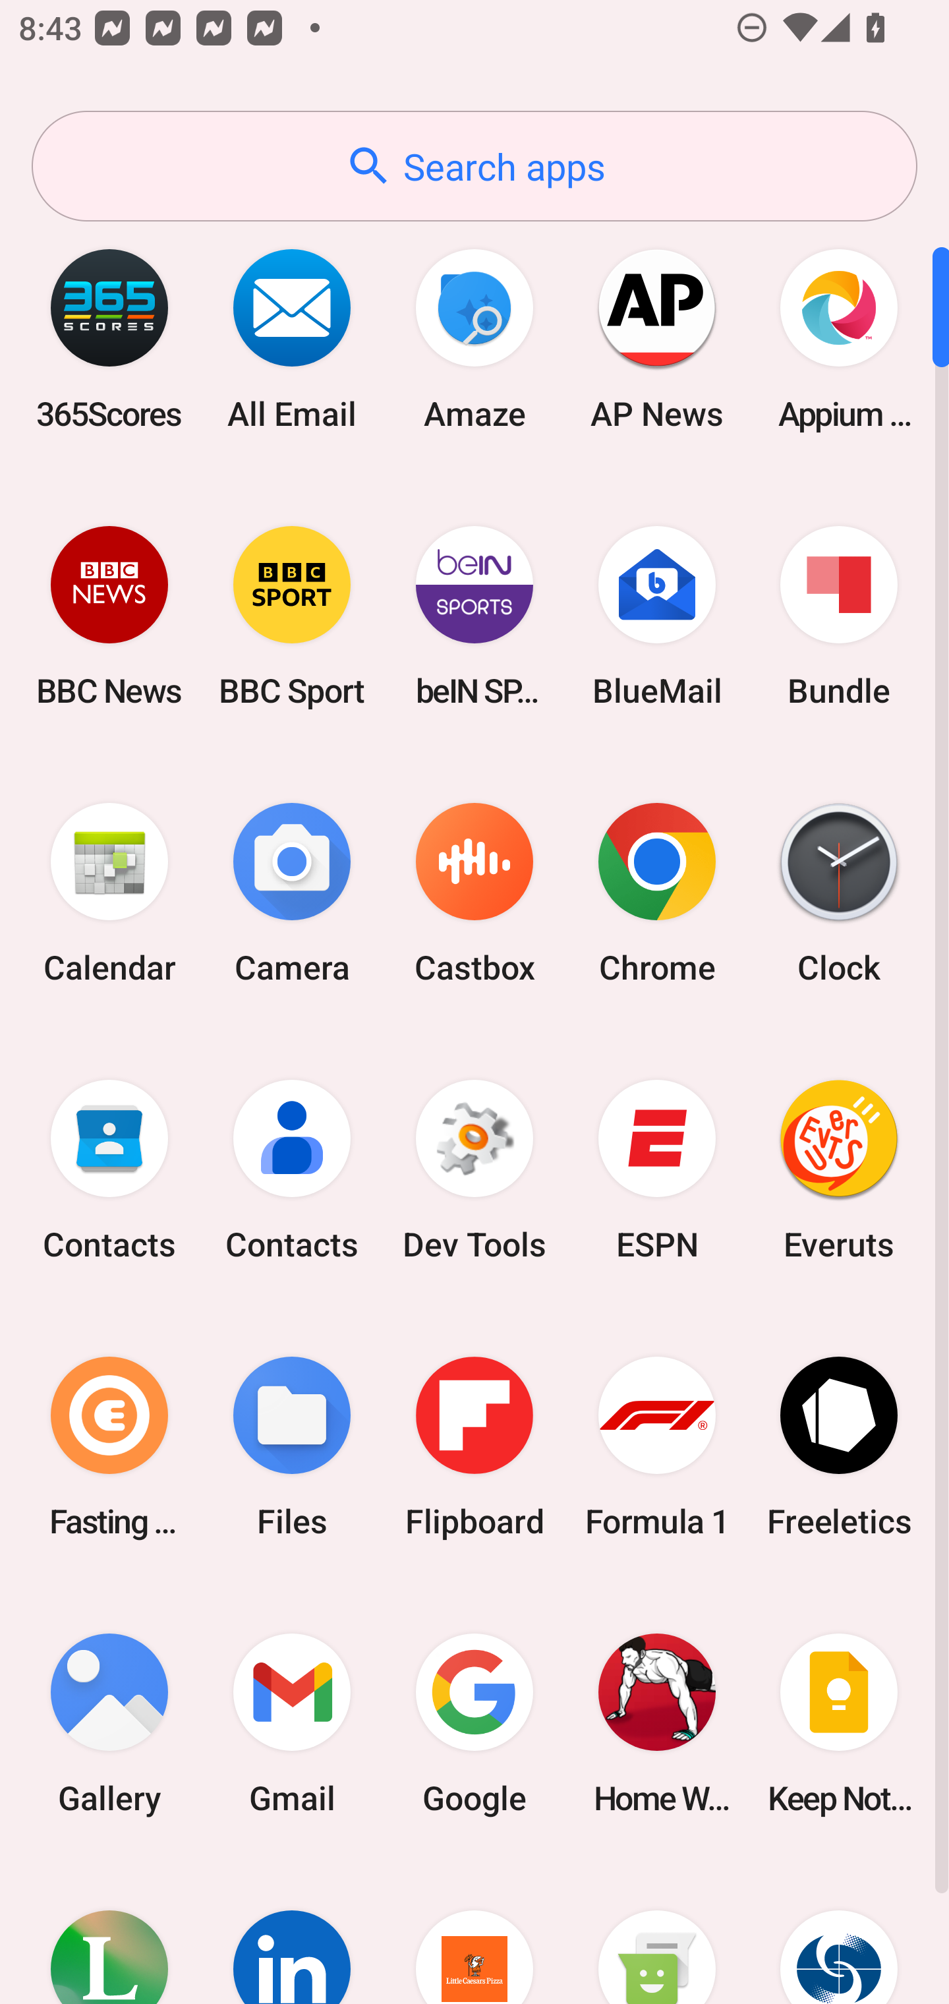 The width and height of the screenshot is (949, 2004). Describe the element at coordinates (656, 1723) in the screenshot. I see `Home Workout` at that location.